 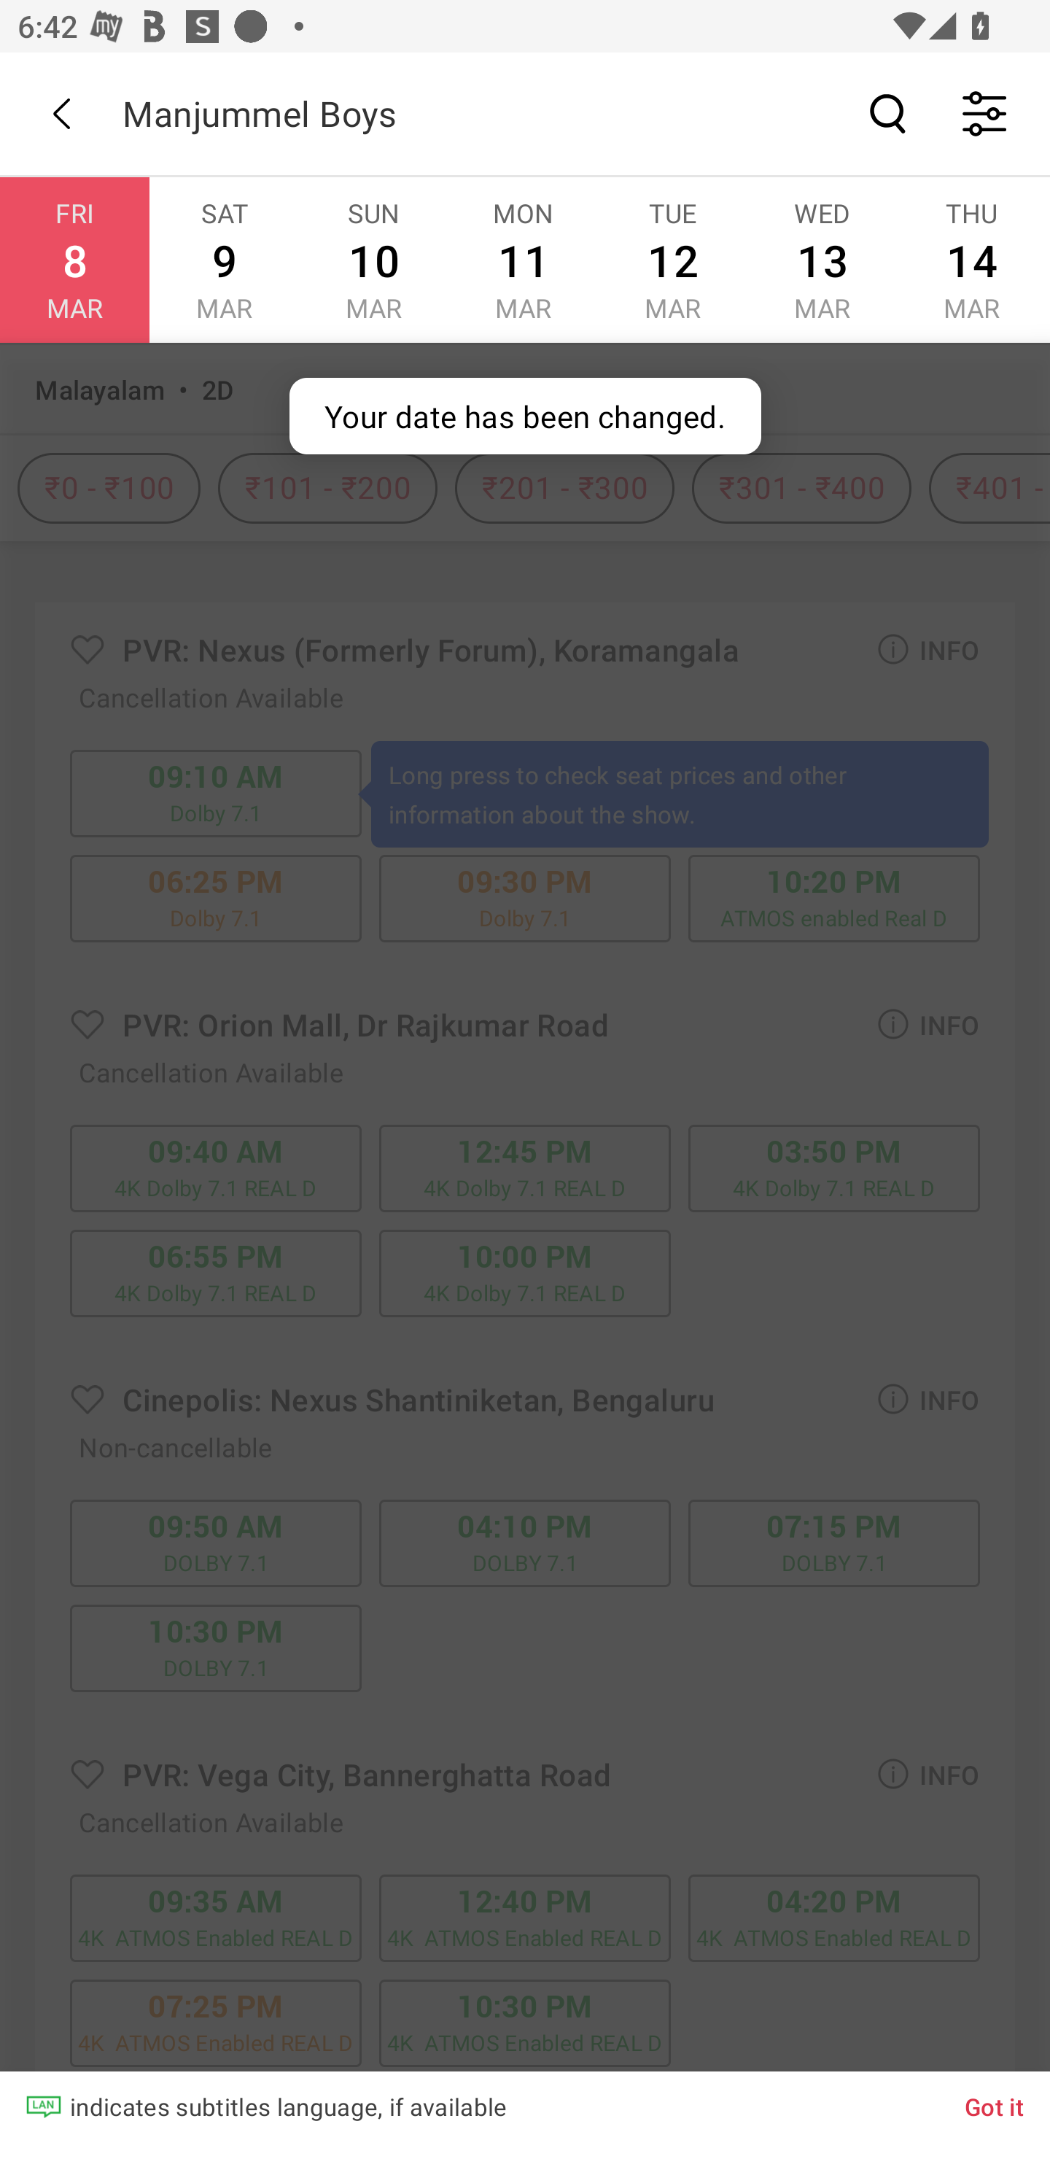 What do you see at coordinates (373, 260) in the screenshot?
I see `SUN 10 MAR` at bounding box center [373, 260].